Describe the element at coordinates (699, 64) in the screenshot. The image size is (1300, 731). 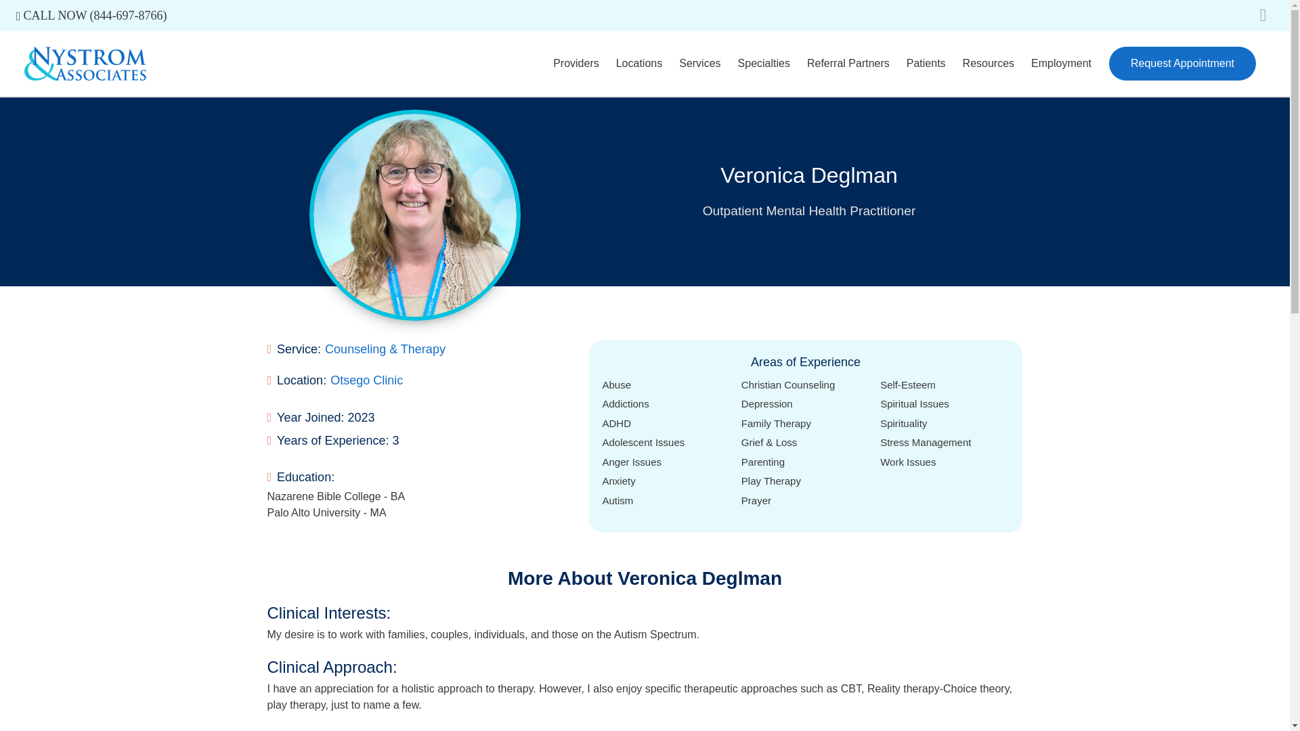
I see `Services` at that location.